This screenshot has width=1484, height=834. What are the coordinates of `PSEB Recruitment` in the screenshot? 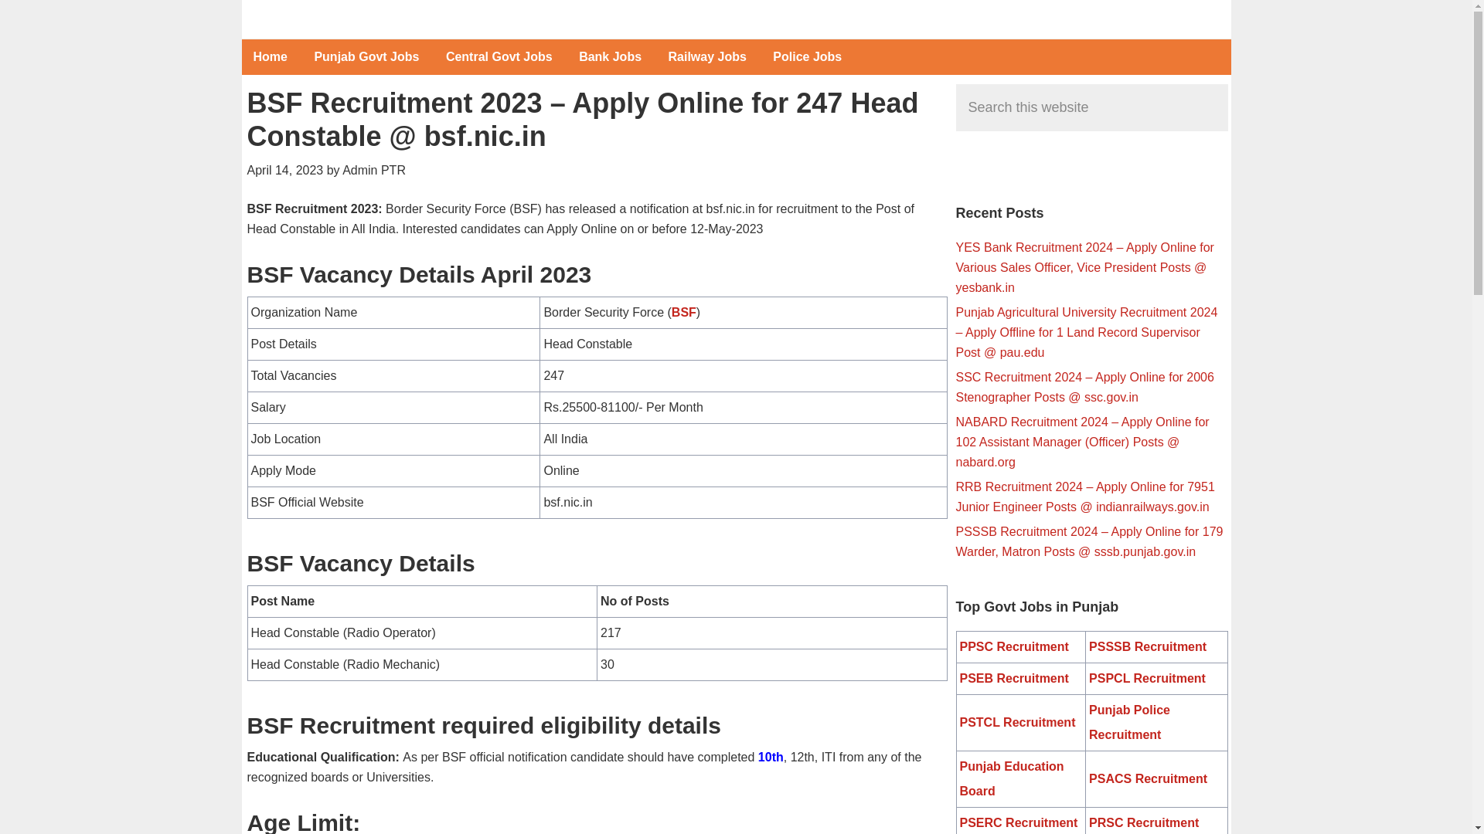 It's located at (1014, 678).